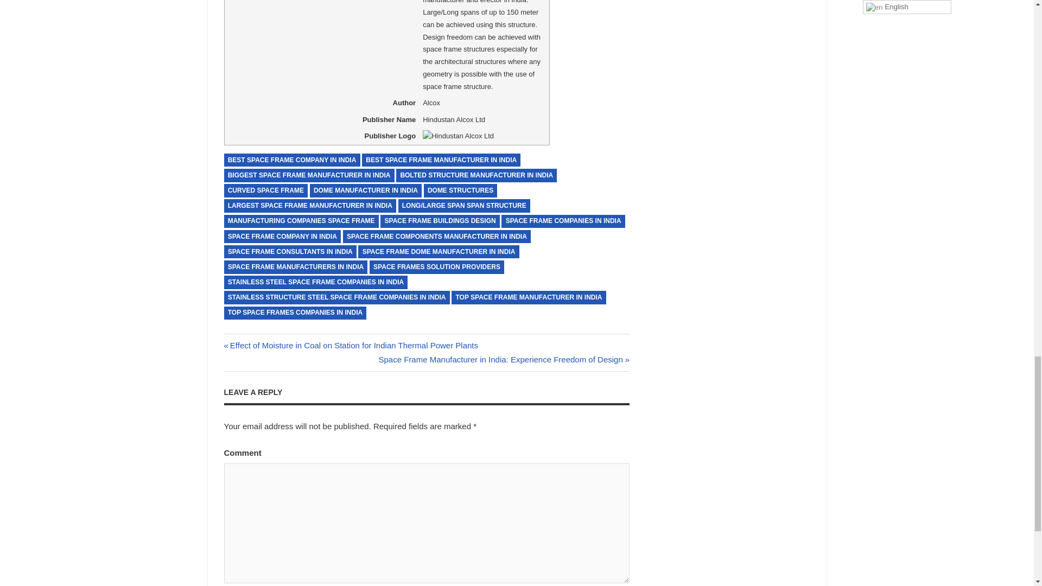 The height and width of the screenshot is (586, 1042). What do you see at coordinates (295, 267) in the screenshot?
I see `SPACE FRAME MANUFACTURERS IN INDIA` at bounding box center [295, 267].